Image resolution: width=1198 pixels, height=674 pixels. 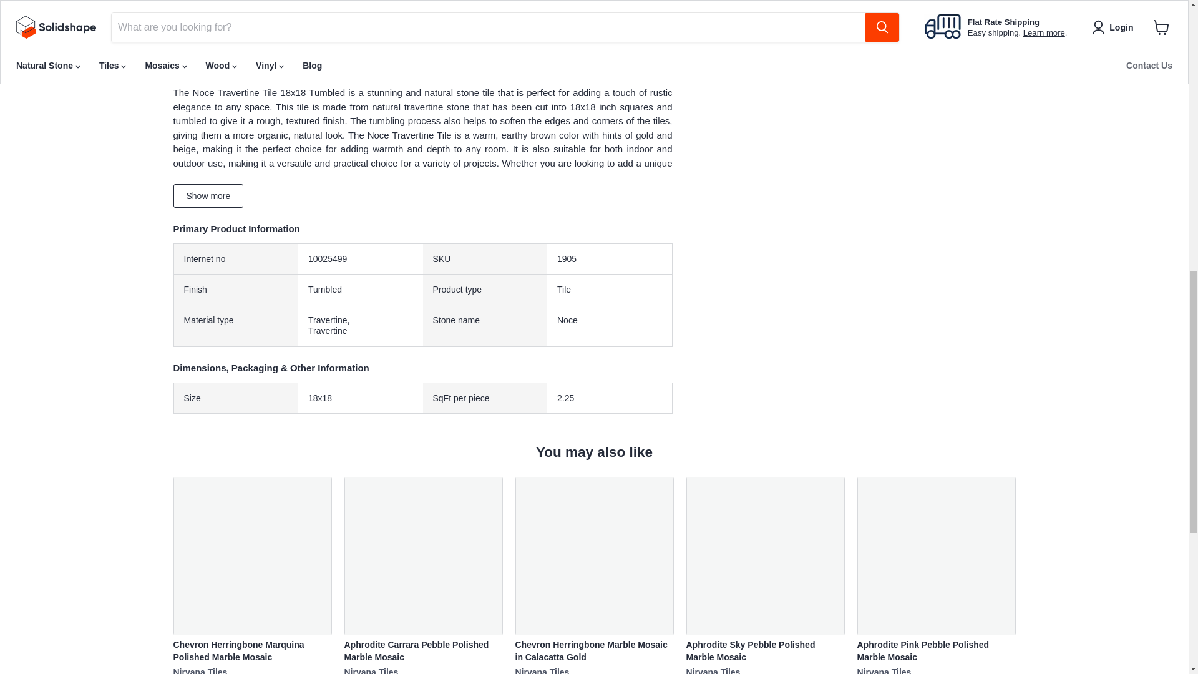 What do you see at coordinates (200, 670) in the screenshot?
I see `Nirvana Tiles` at bounding box center [200, 670].